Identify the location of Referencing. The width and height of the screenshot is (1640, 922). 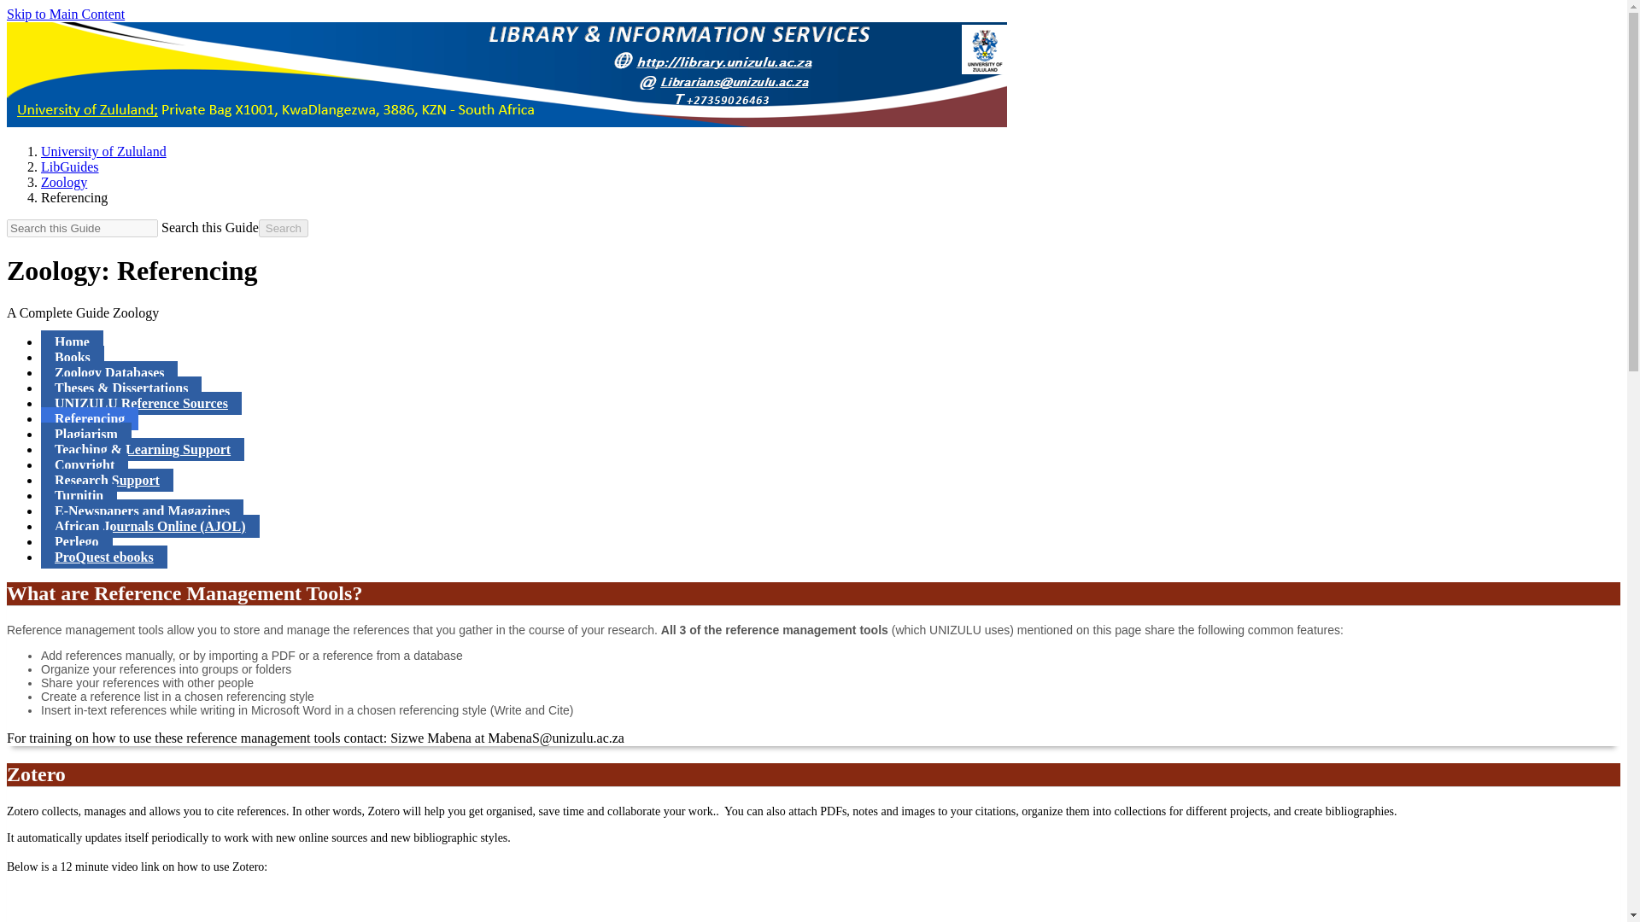
(89, 418).